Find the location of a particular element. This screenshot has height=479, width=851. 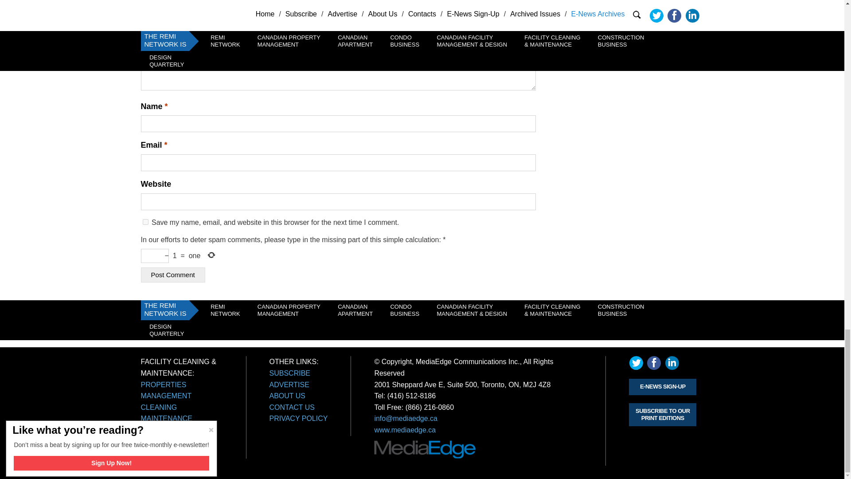

Post Comment is located at coordinates (173, 275).